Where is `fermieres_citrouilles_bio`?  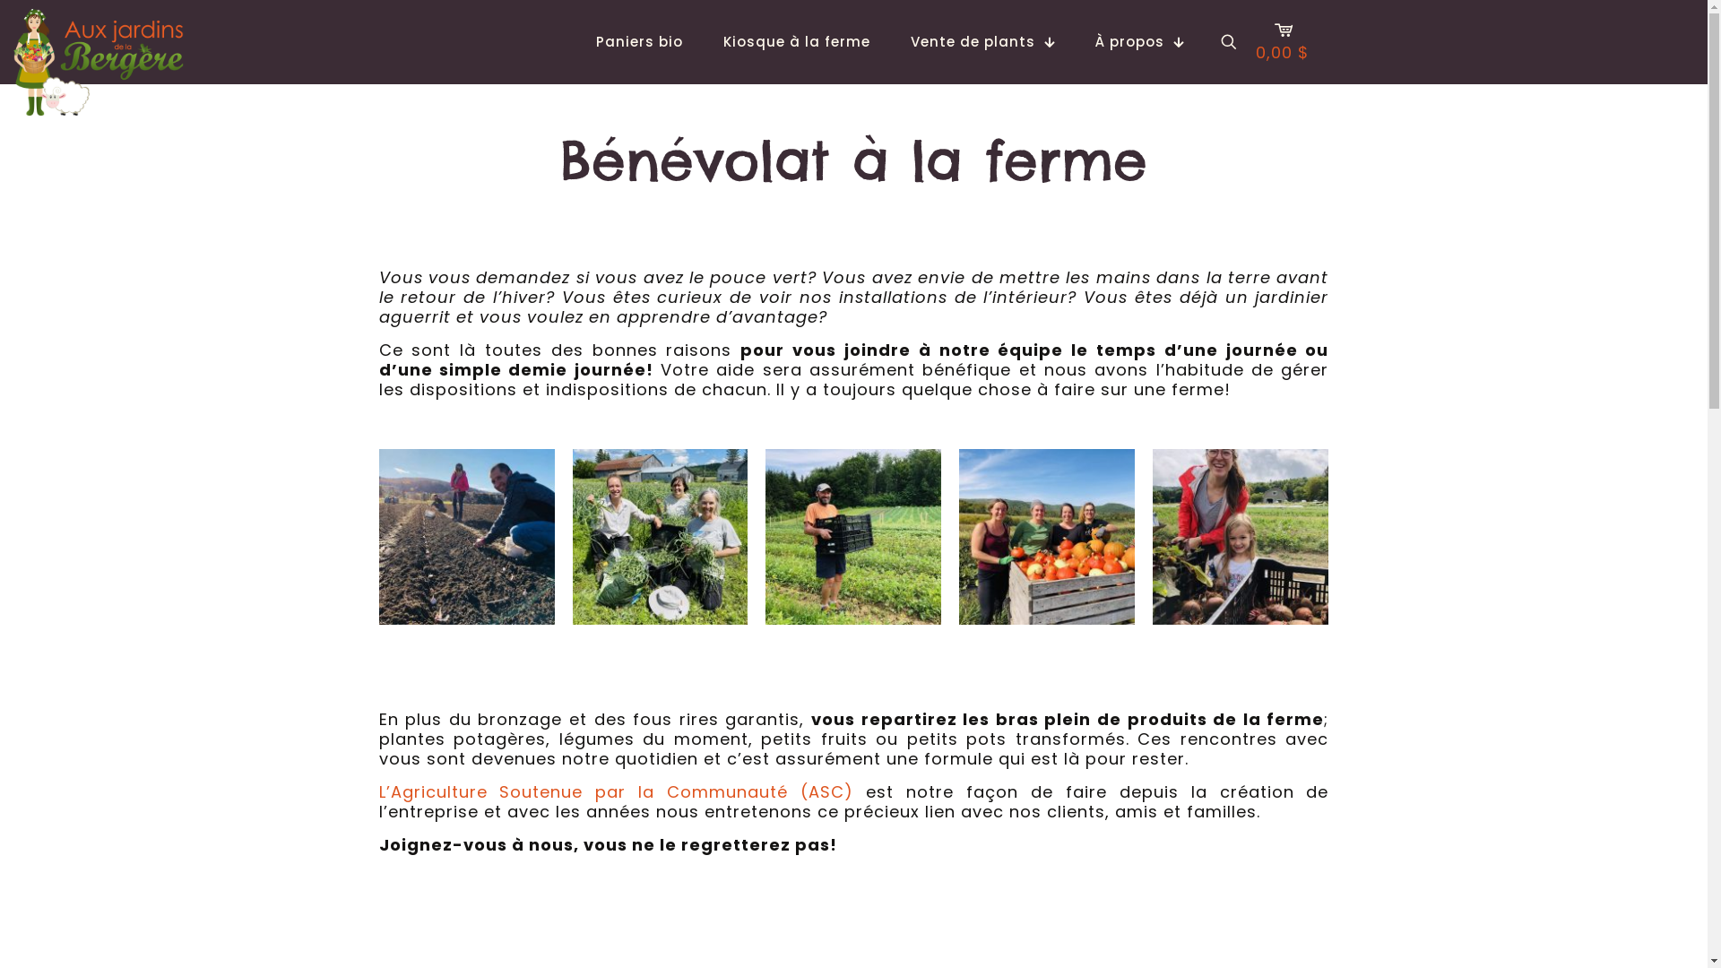
fermieres_citrouilles_bio is located at coordinates (1047, 537).